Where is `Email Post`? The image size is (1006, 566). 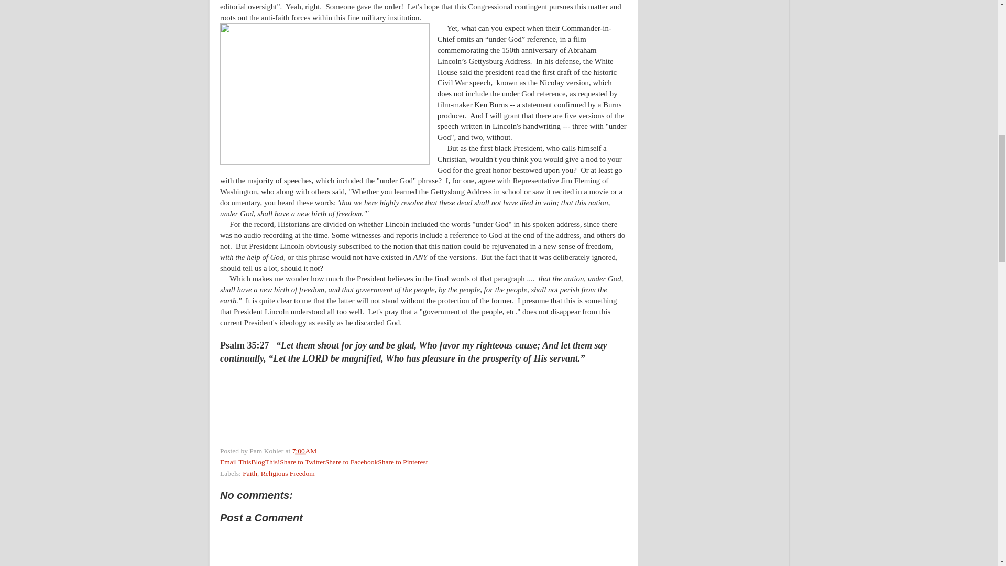 Email Post is located at coordinates (323, 451).